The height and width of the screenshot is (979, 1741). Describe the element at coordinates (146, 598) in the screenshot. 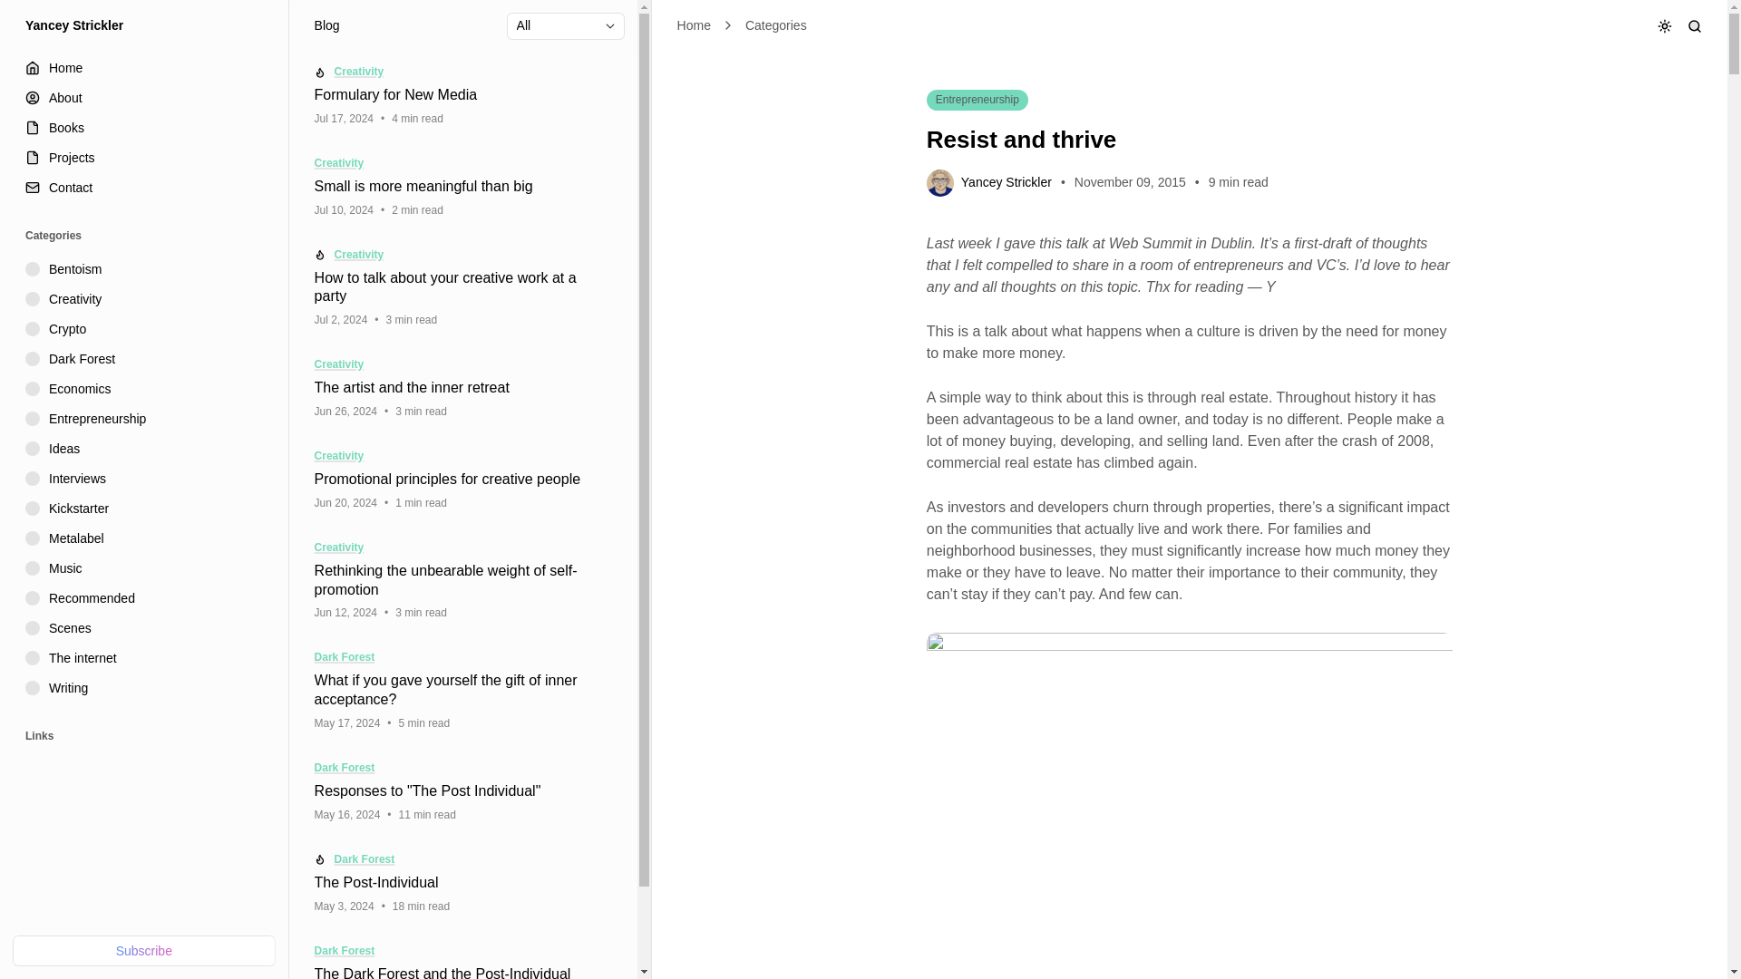

I see `Recommended` at that location.